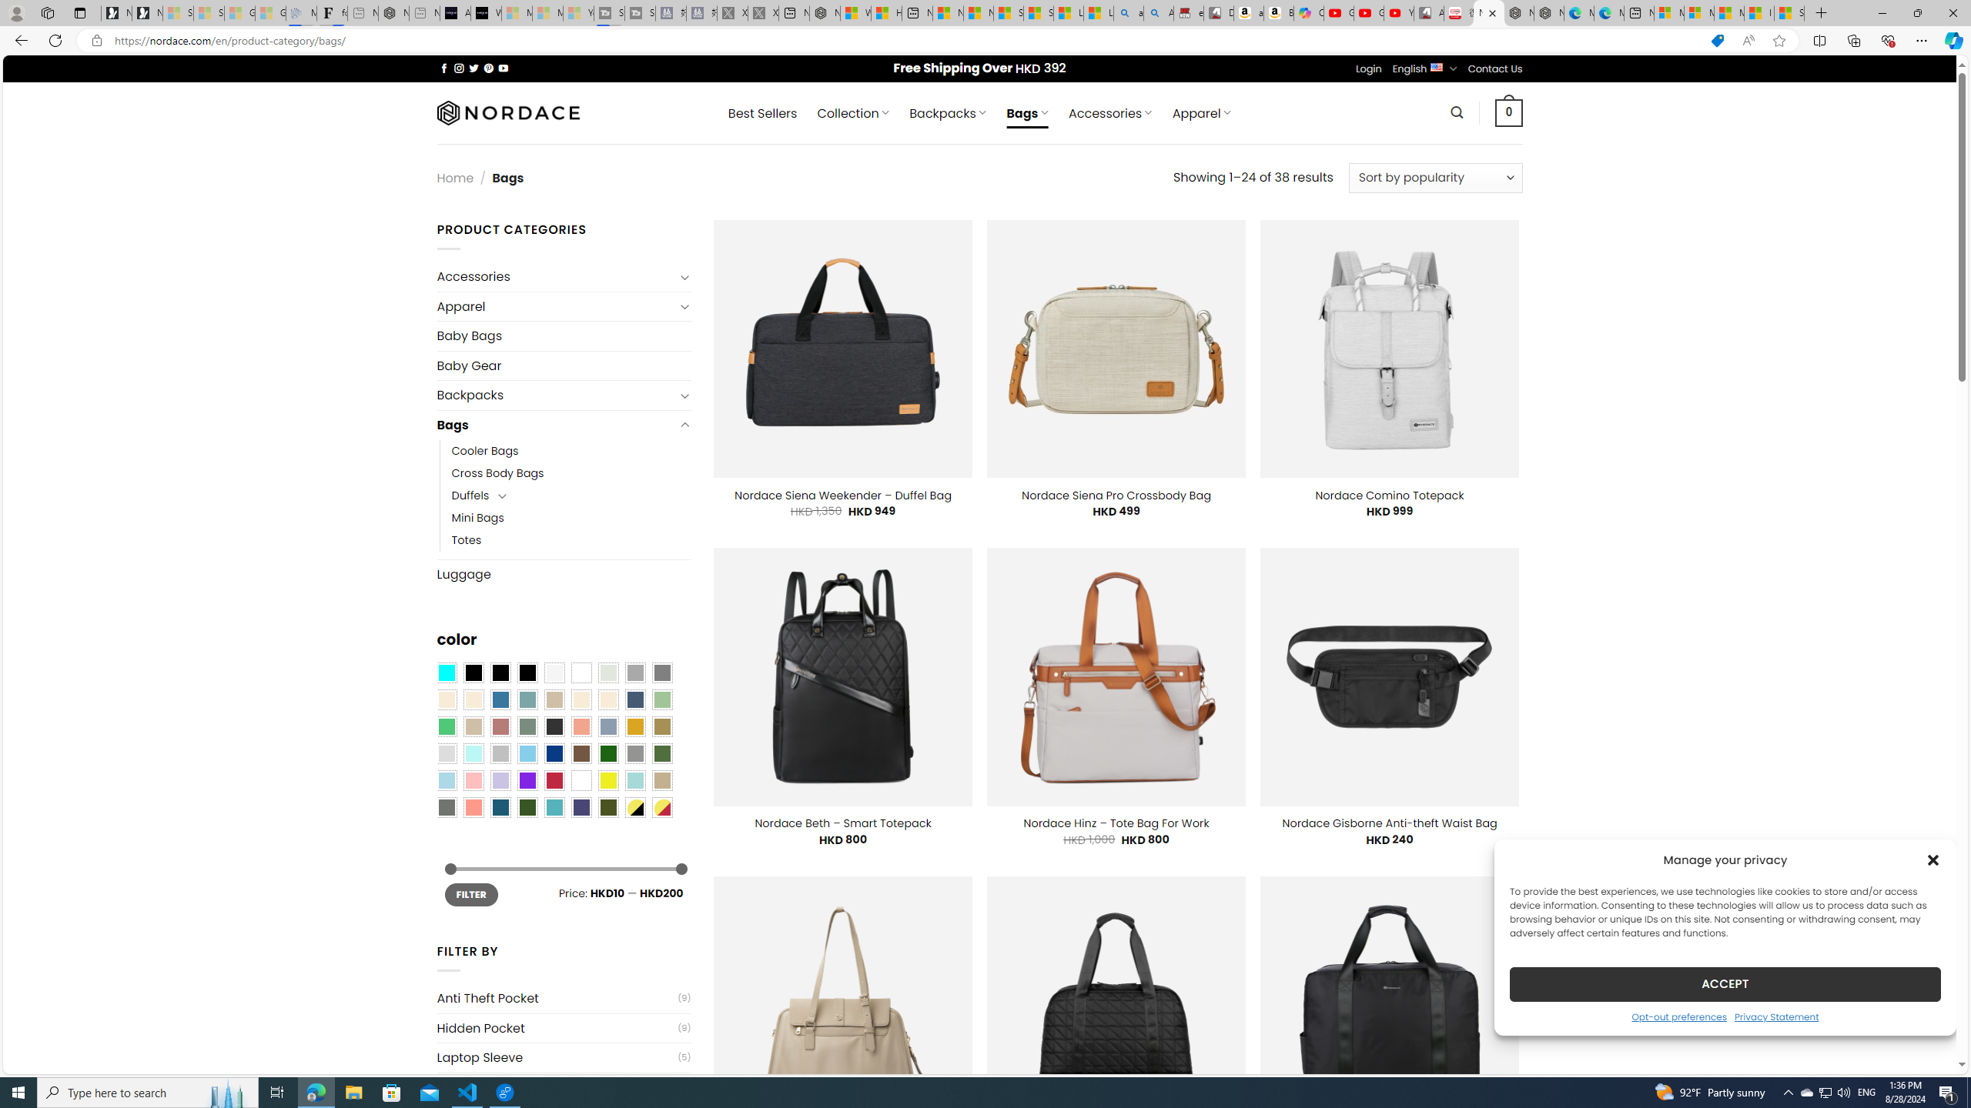  What do you see at coordinates (459, 68) in the screenshot?
I see `Follow on Instagram` at bounding box center [459, 68].